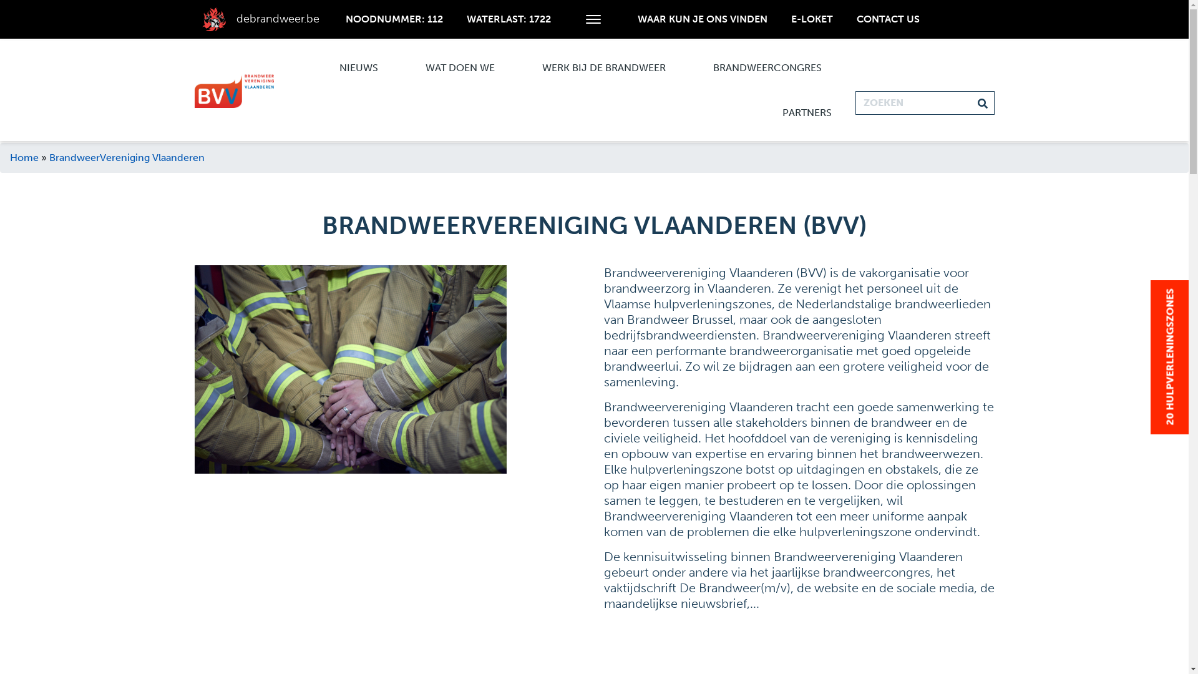  I want to click on CONTACT US, so click(887, 19).